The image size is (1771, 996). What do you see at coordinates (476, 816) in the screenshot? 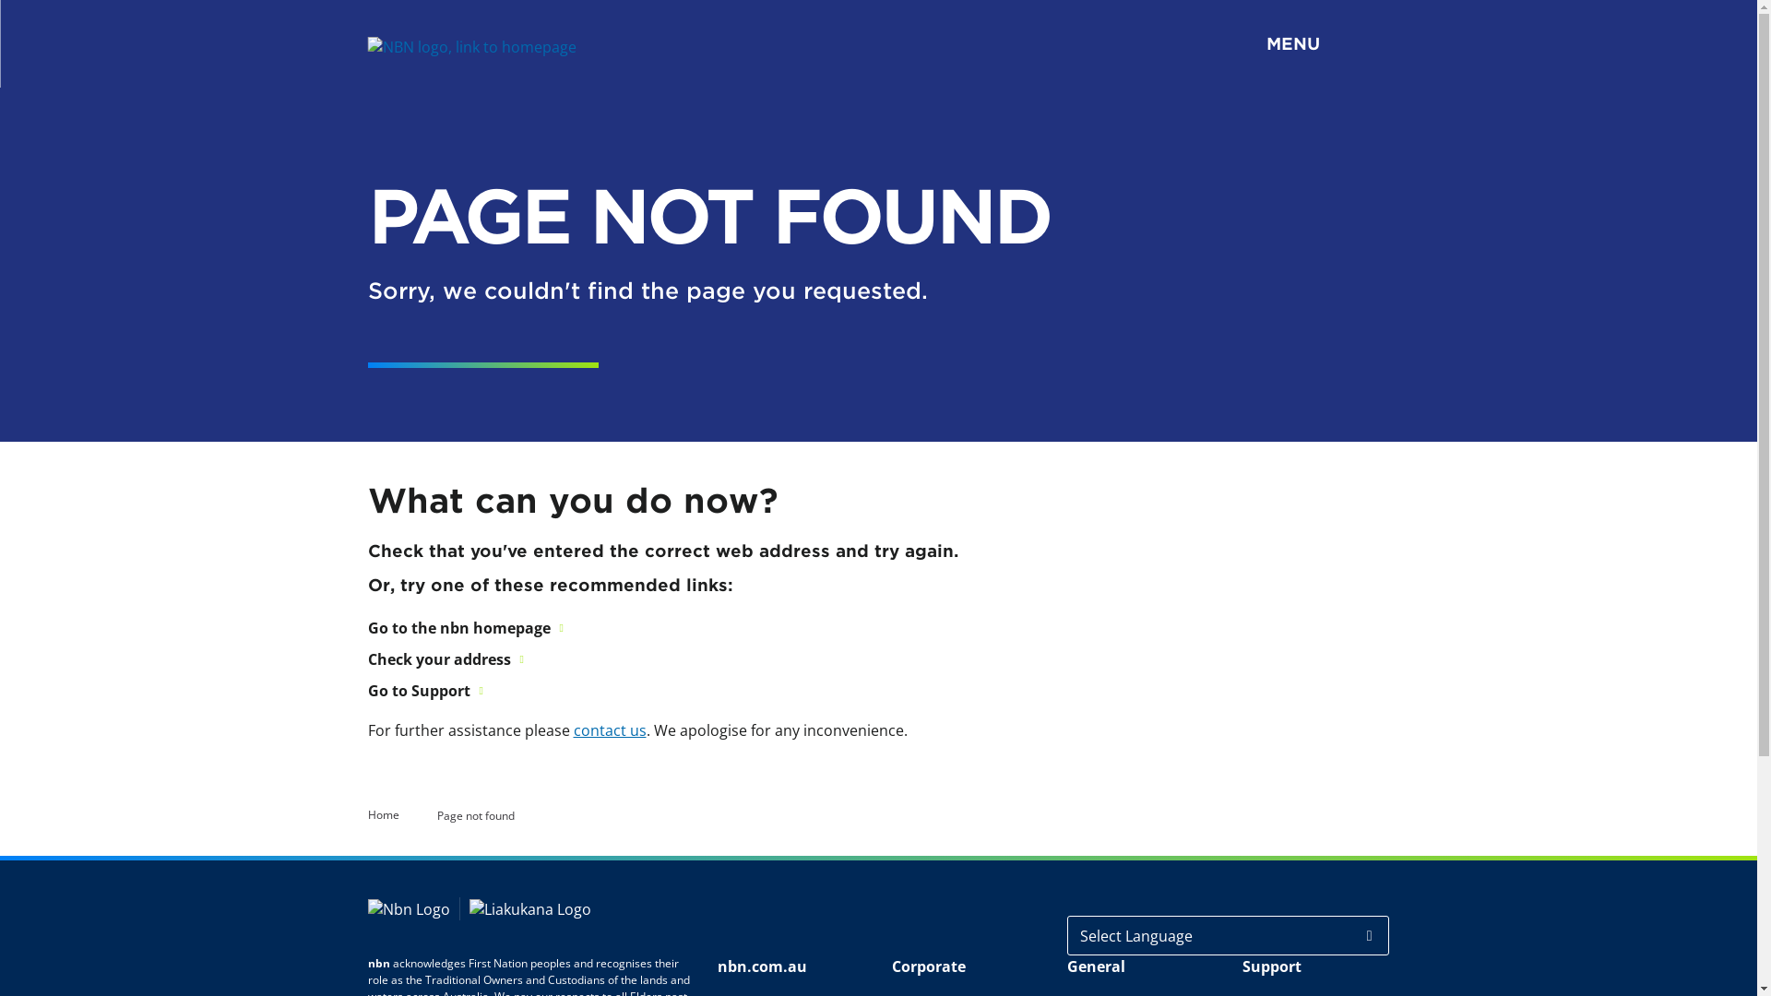
I see `Page not found` at bounding box center [476, 816].